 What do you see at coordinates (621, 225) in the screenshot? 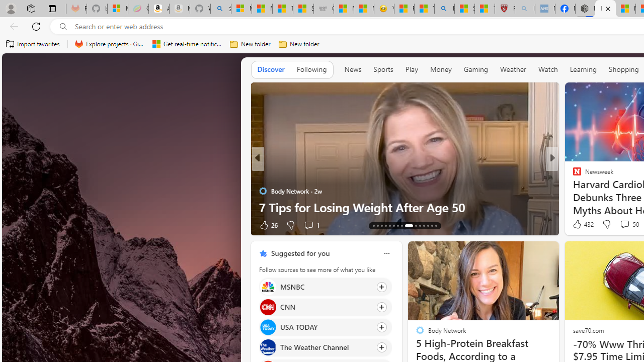
I see `View comments 6 Comment` at bounding box center [621, 225].